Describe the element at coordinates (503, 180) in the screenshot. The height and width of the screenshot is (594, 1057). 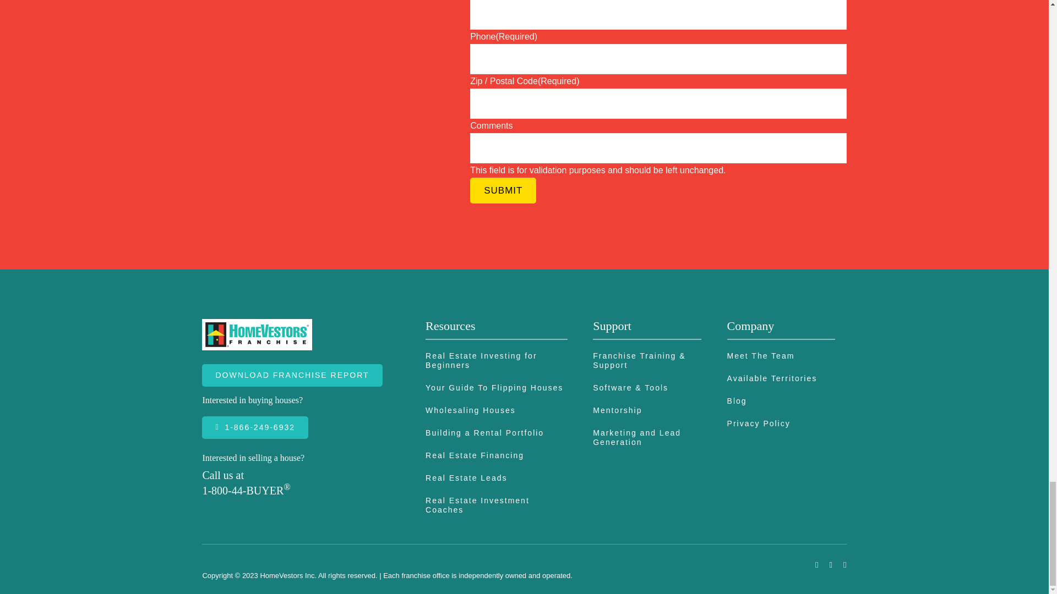
I see `Submit` at that location.